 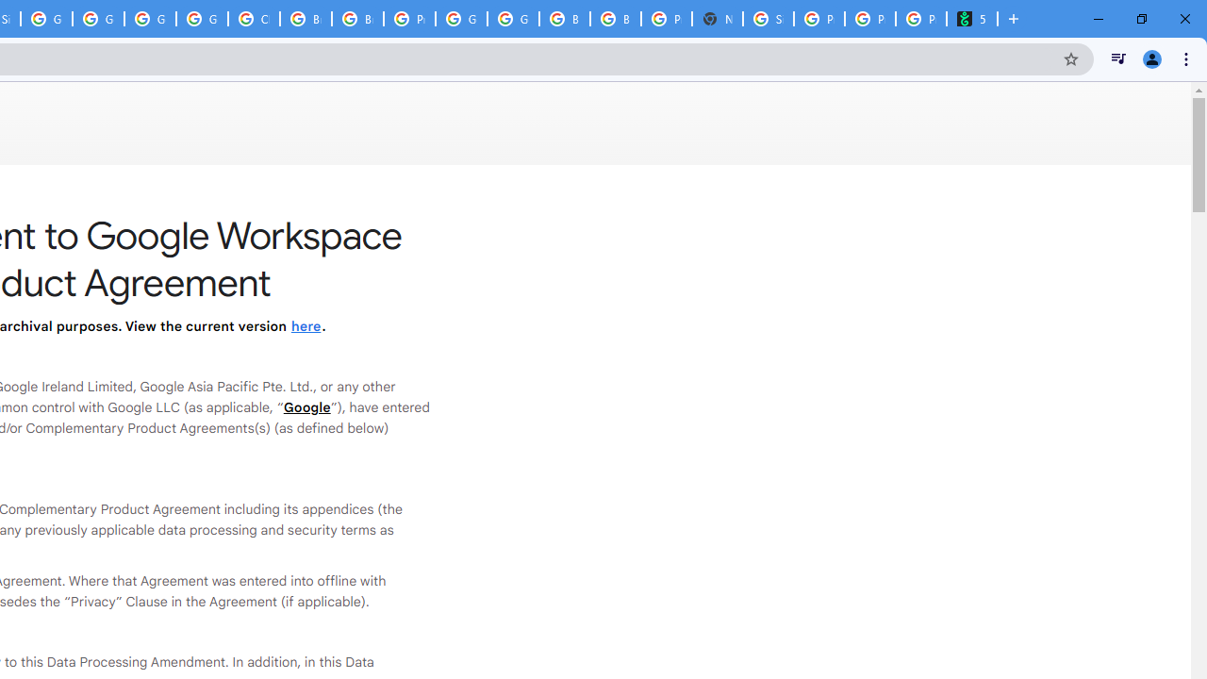 I want to click on New Tab, so click(x=717, y=19).